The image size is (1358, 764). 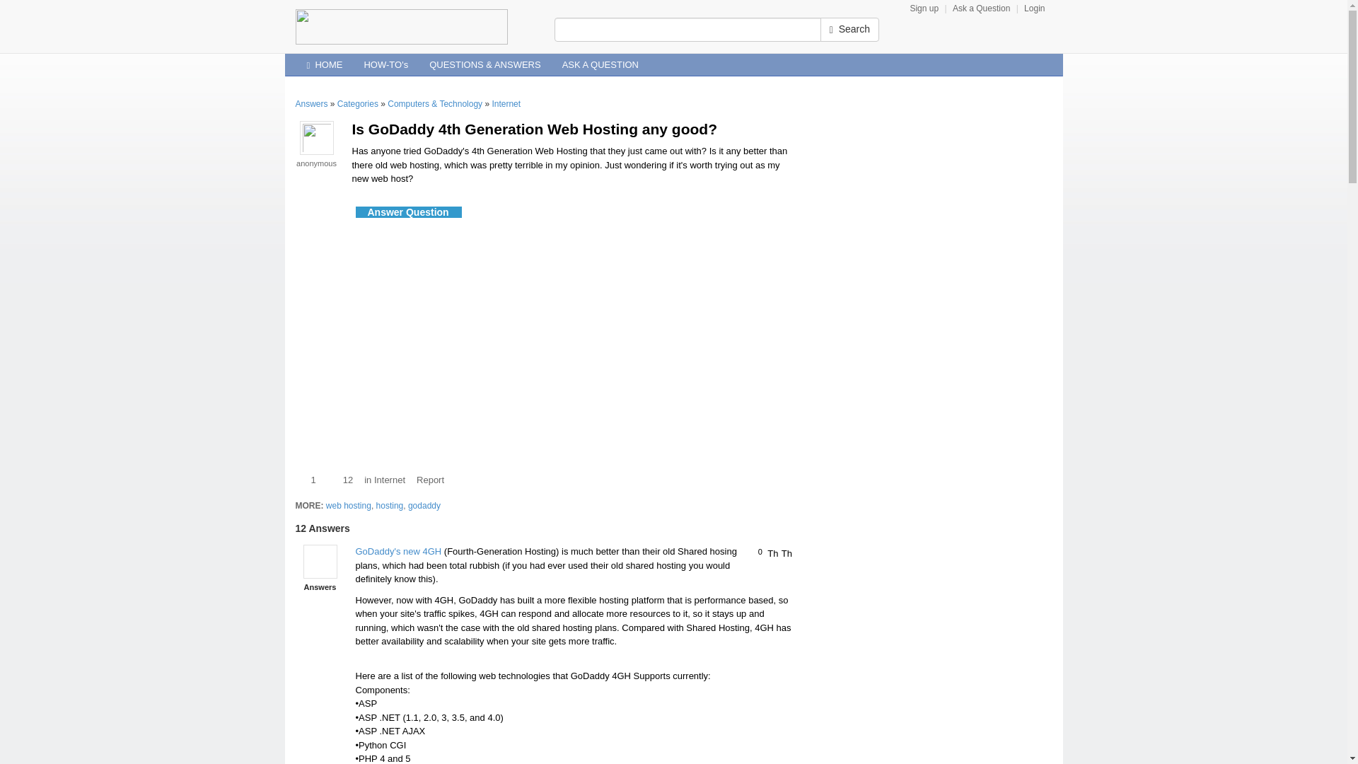 What do you see at coordinates (1051, 58) in the screenshot?
I see `Twitter Profile` at bounding box center [1051, 58].